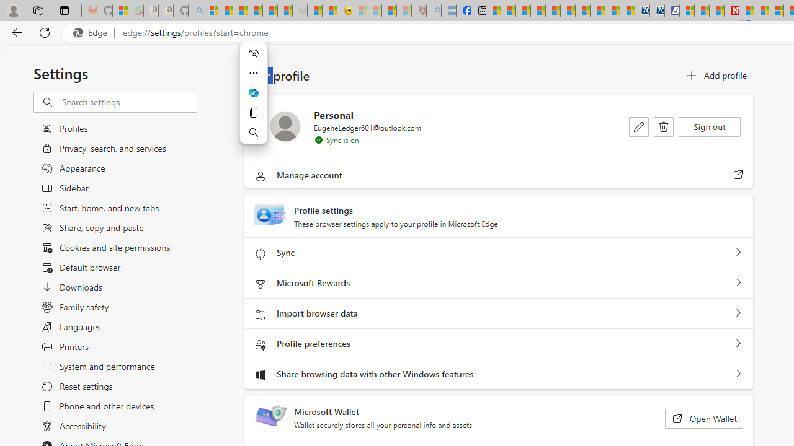 The width and height of the screenshot is (794, 446). I want to click on Edge, so click(93, 33).